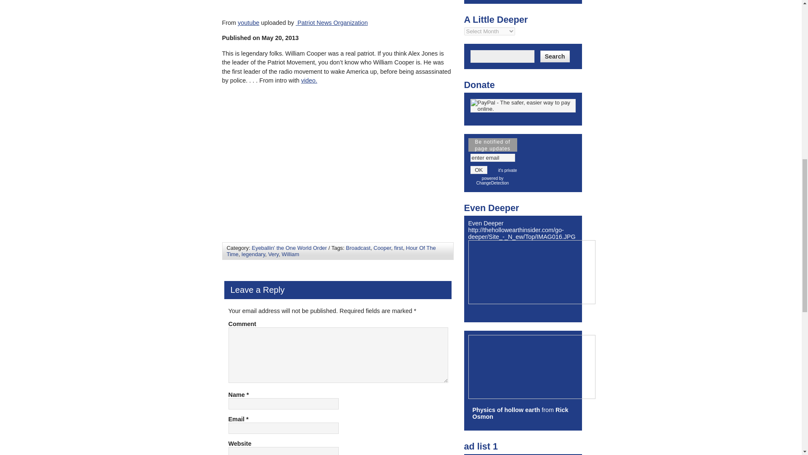 This screenshot has width=808, height=455. Describe the element at coordinates (479, 170) in the screenshot. I see ` OK ` at that location.